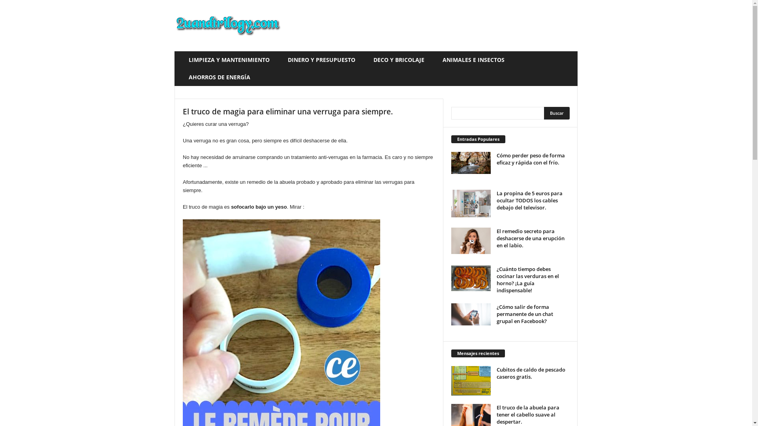  Describe the element at coordinates (228, 26) in the screenshot. I see `2uandtrilogy.com` at that location.